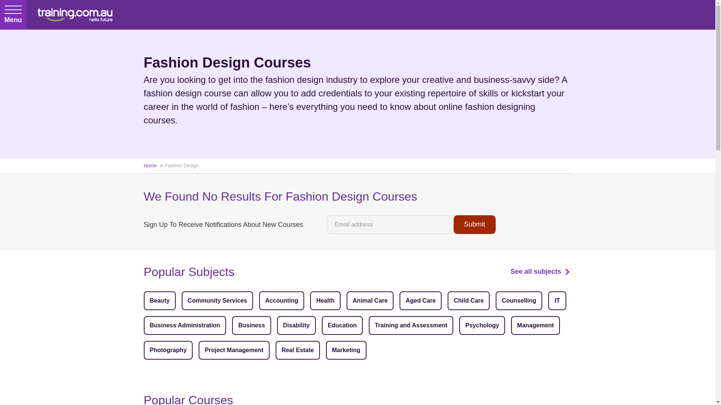 Image resolution: width=721 pixels, height=405 pixels. I want to click on IT Courses, so click(557, 301).